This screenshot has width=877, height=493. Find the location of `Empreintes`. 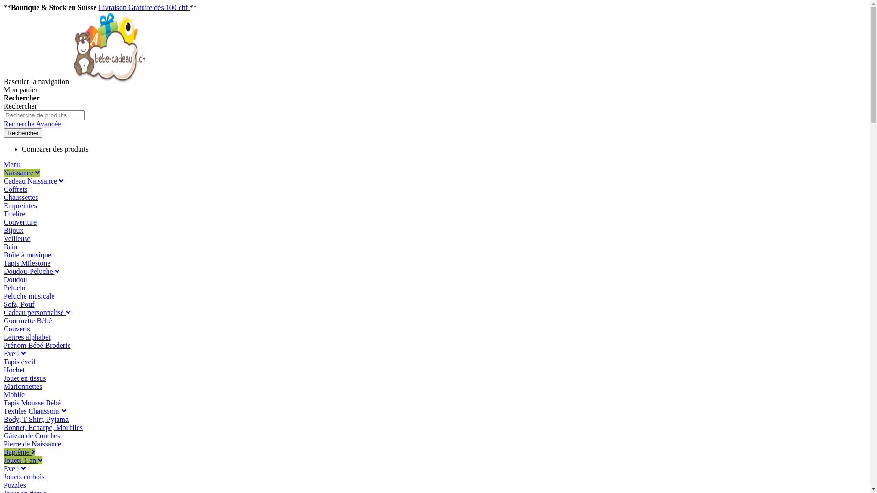

Empreintes is located at coordinates (20, 205).